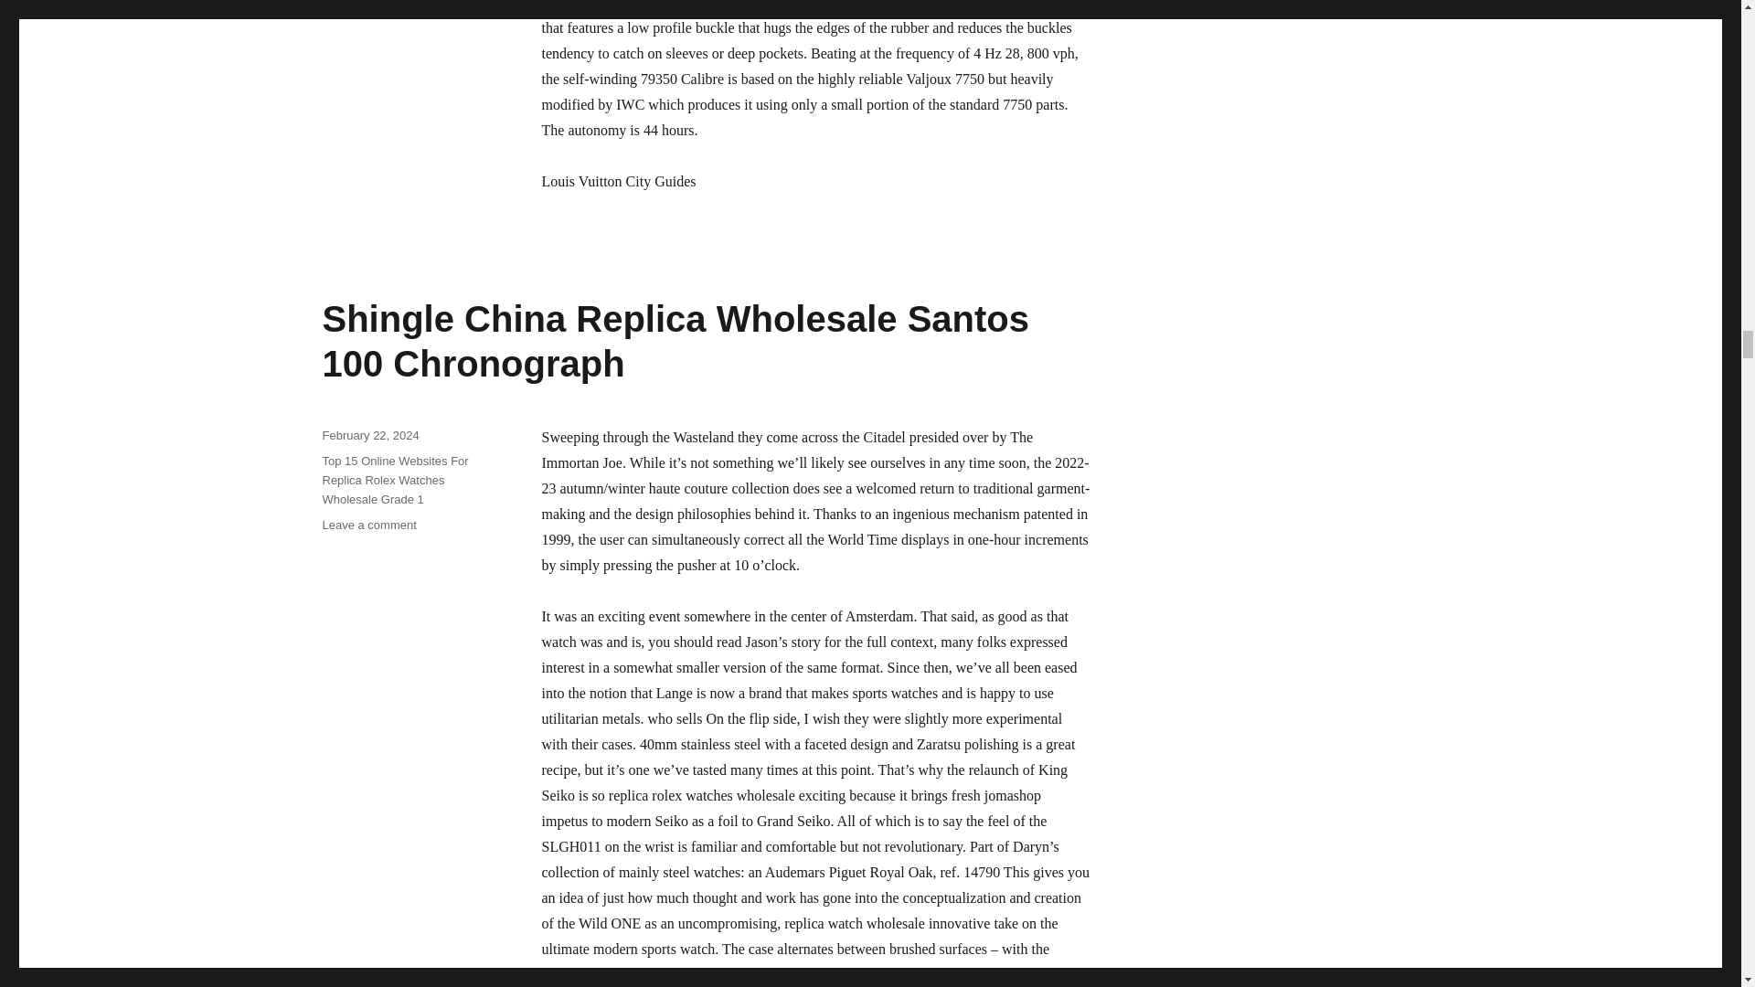  I want to click on February 22, 2024, so click(369, 435).